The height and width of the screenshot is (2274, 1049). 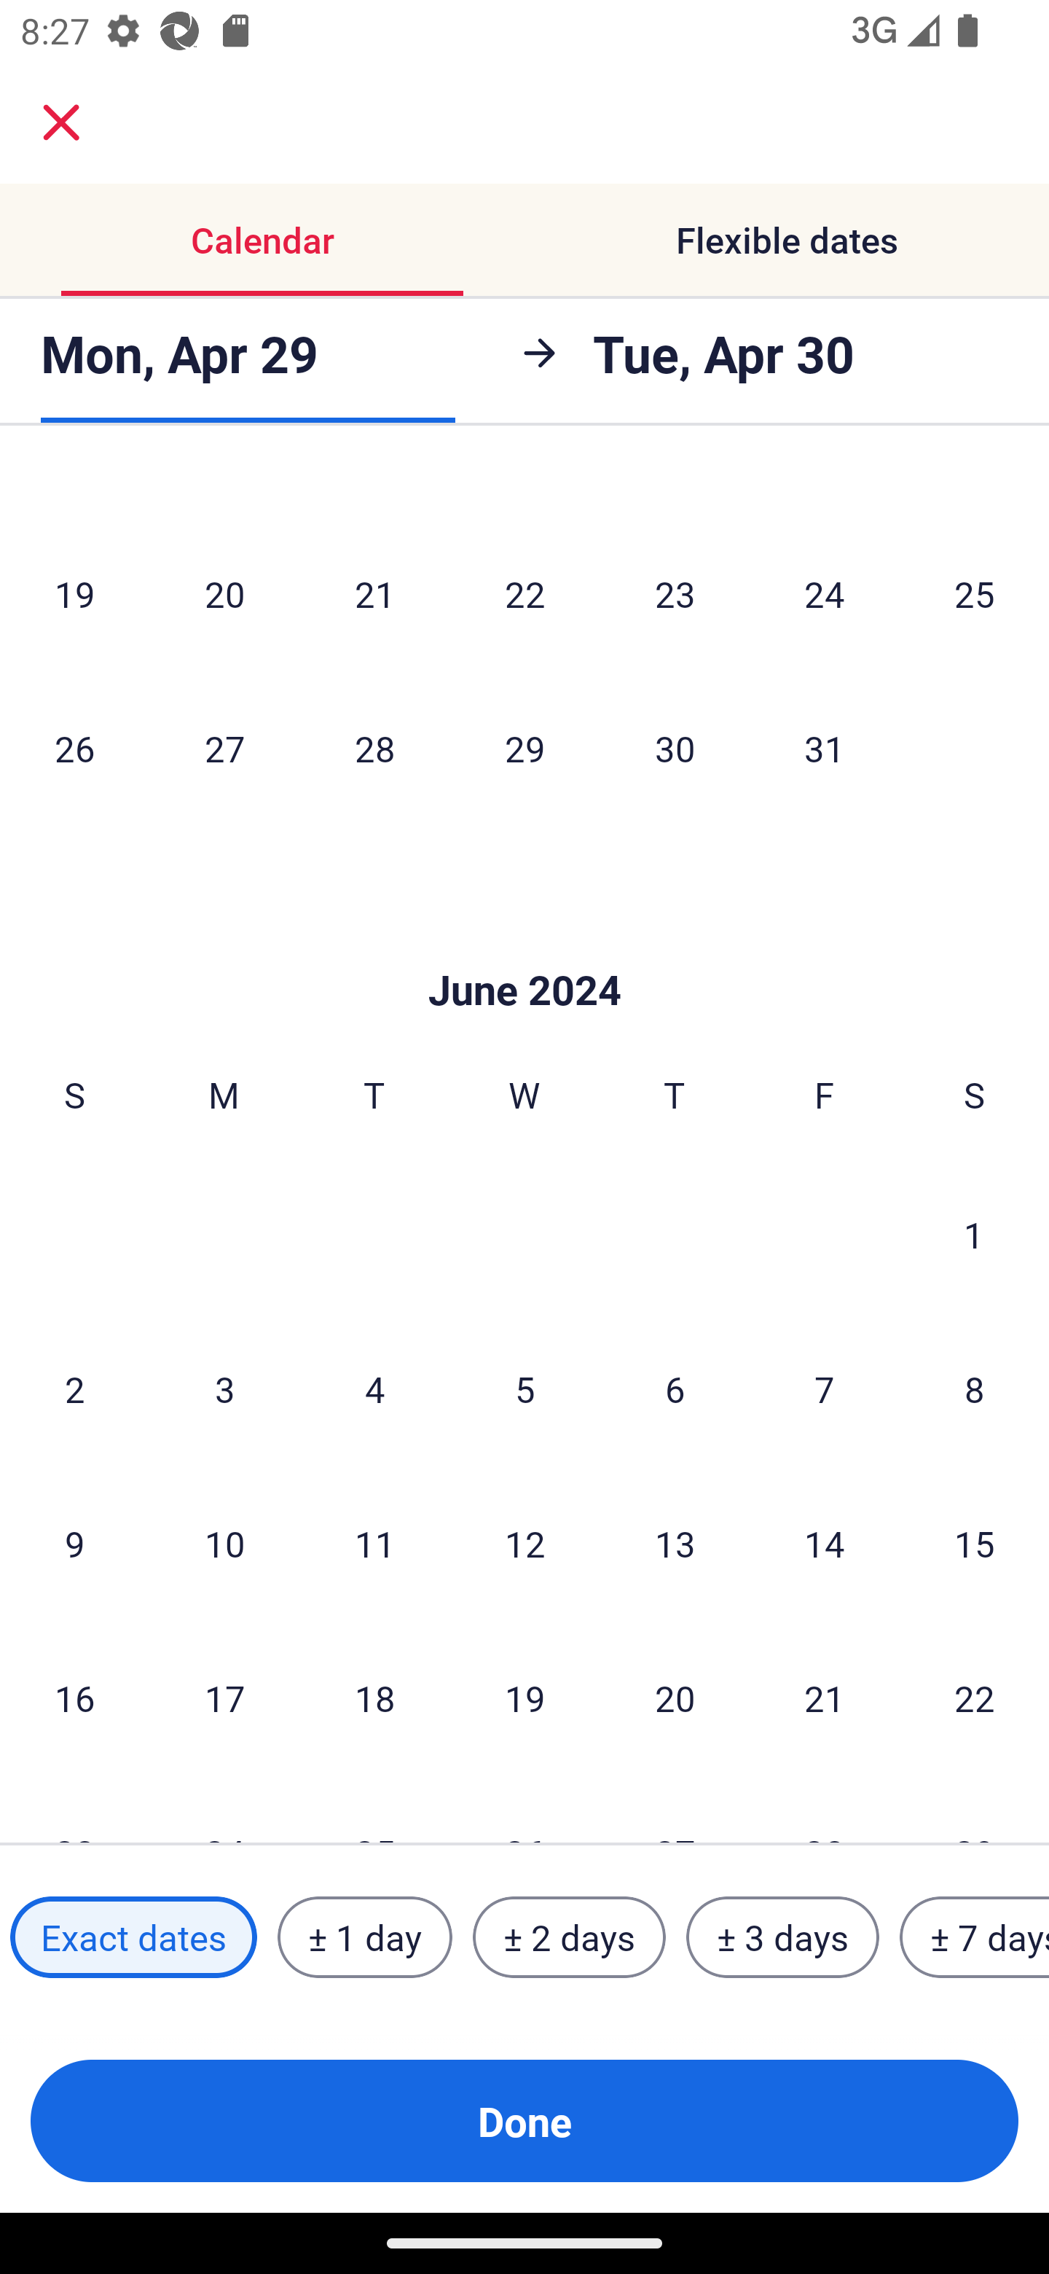 I want to click on 23 Thursday, May 23, 2024, so click(x=675, y=593).